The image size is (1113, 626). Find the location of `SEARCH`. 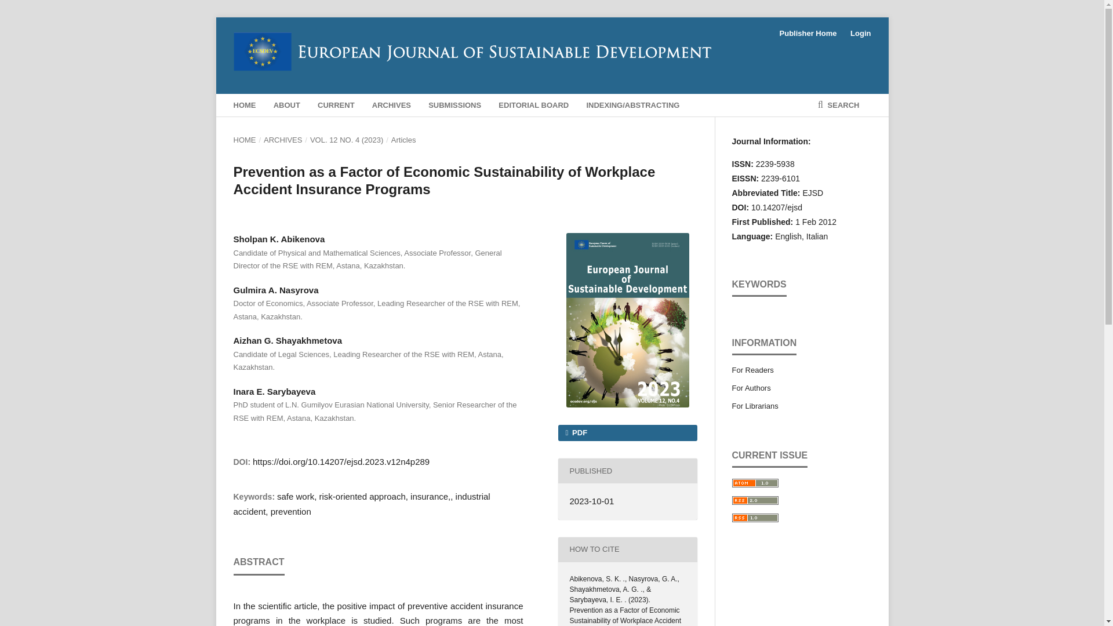

SEARCH is located at coordinates (838, 105).